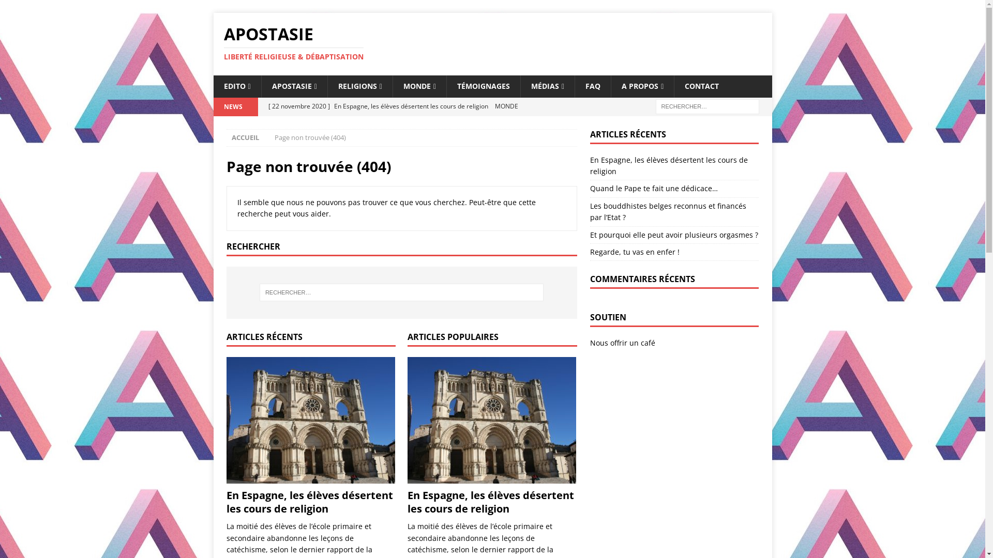 The width and height of the screenshot is (993, 558). I want to click on Rechercher, so click(39, 8).